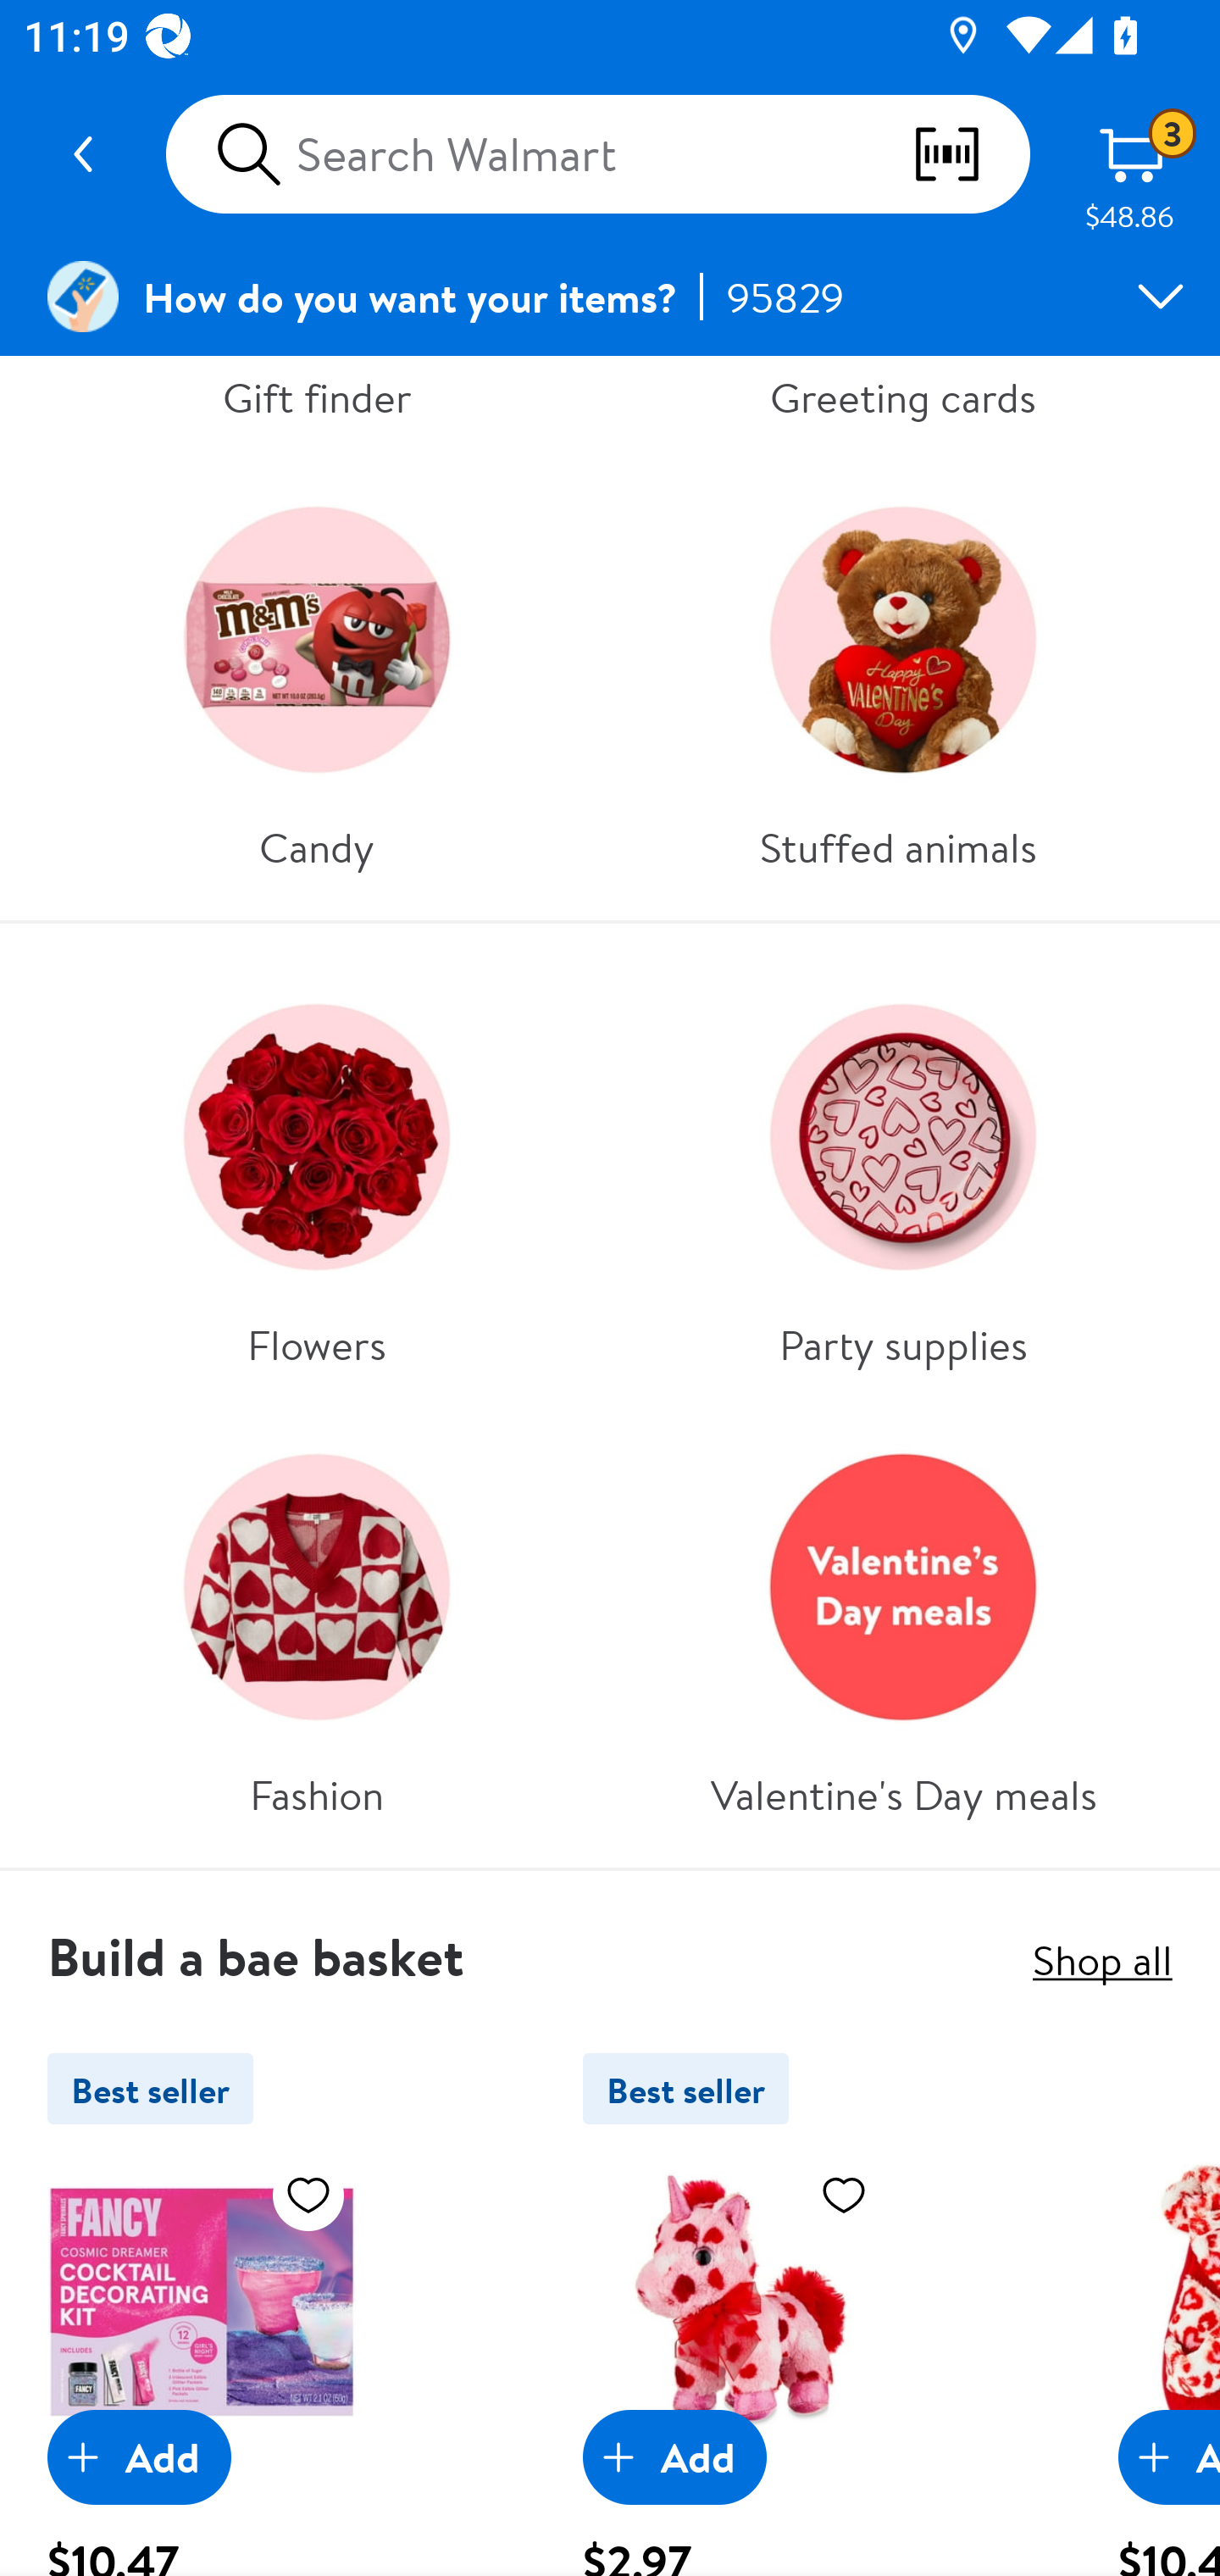 The height and width of the screenshot is (2576, 1220). Describe the element at coordinates (902, 1623) in the screenshot. I see `Valentine's Day meals` at that location.